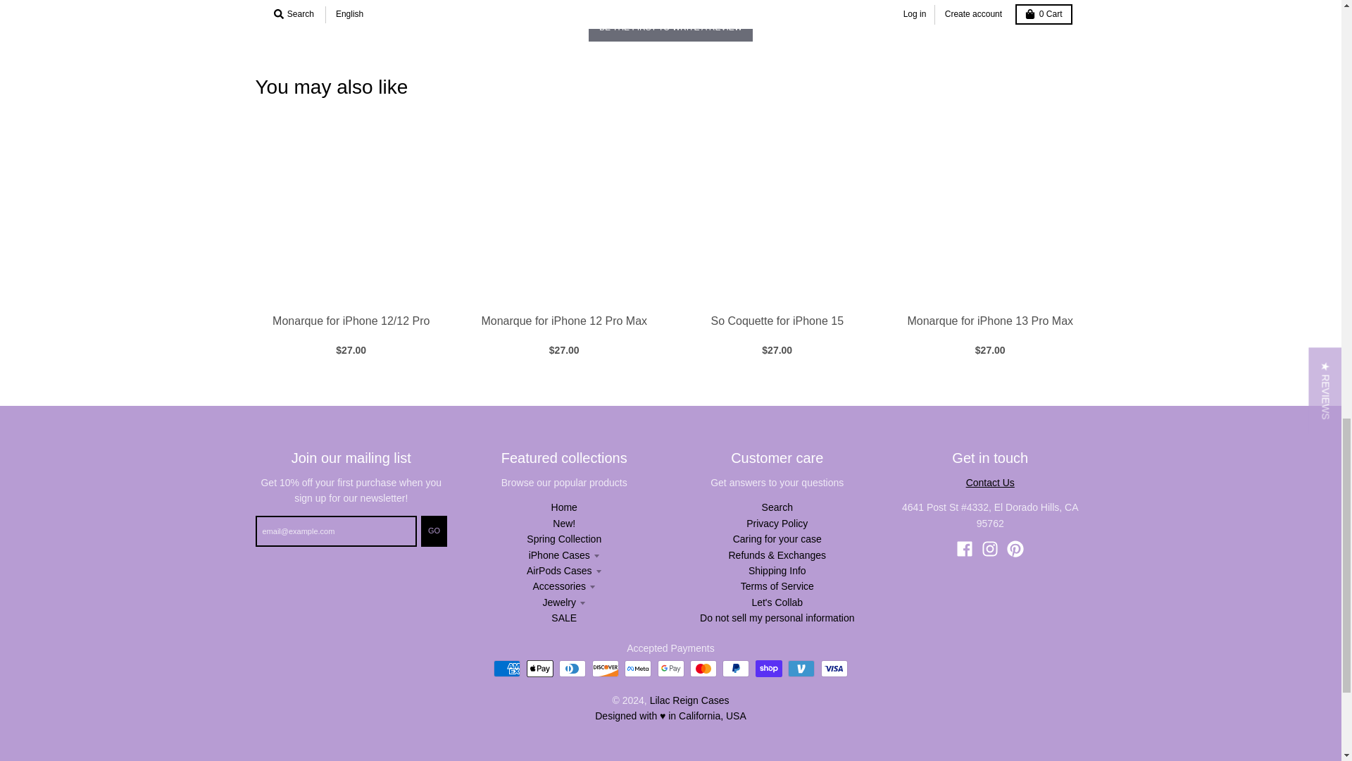  I want to click on Facebook - Lilac Reign Cases, so click(965, 548).